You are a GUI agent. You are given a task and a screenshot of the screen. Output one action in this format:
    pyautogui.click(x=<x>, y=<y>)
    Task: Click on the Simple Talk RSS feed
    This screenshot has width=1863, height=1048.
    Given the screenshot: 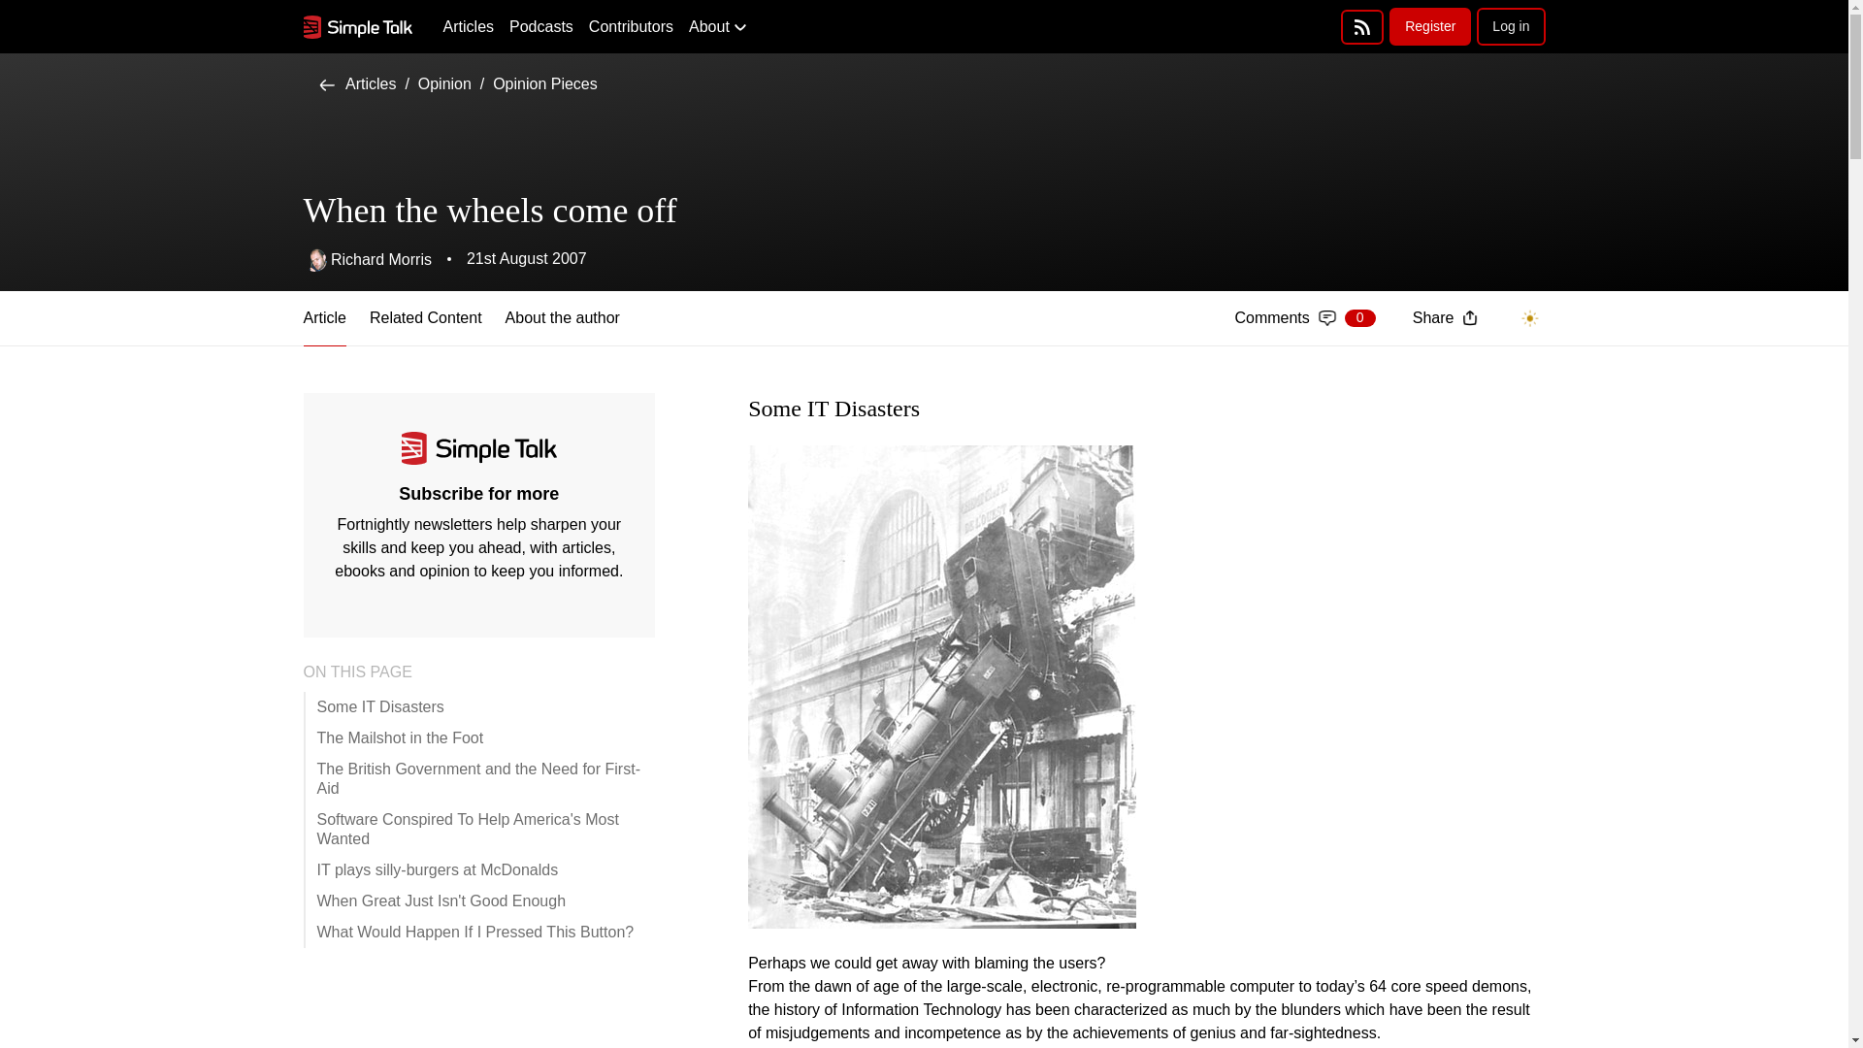 What is the action you would take?
    pyautogui.click(x=718, y=27)
    